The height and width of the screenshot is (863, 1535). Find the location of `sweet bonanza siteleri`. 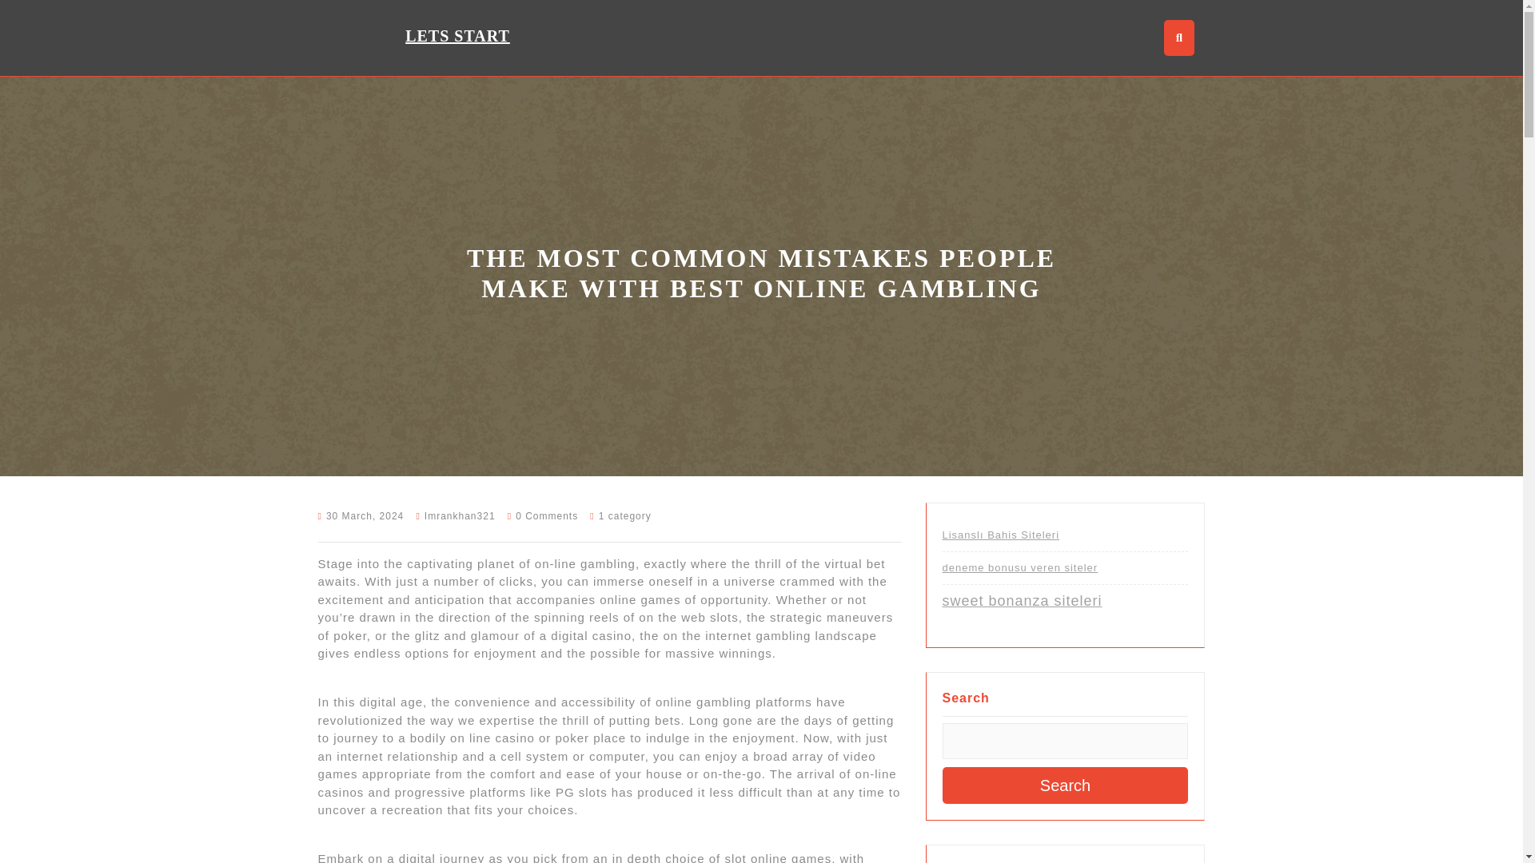

sweet bonanza siteleri is located at coordinates (1022, 601).